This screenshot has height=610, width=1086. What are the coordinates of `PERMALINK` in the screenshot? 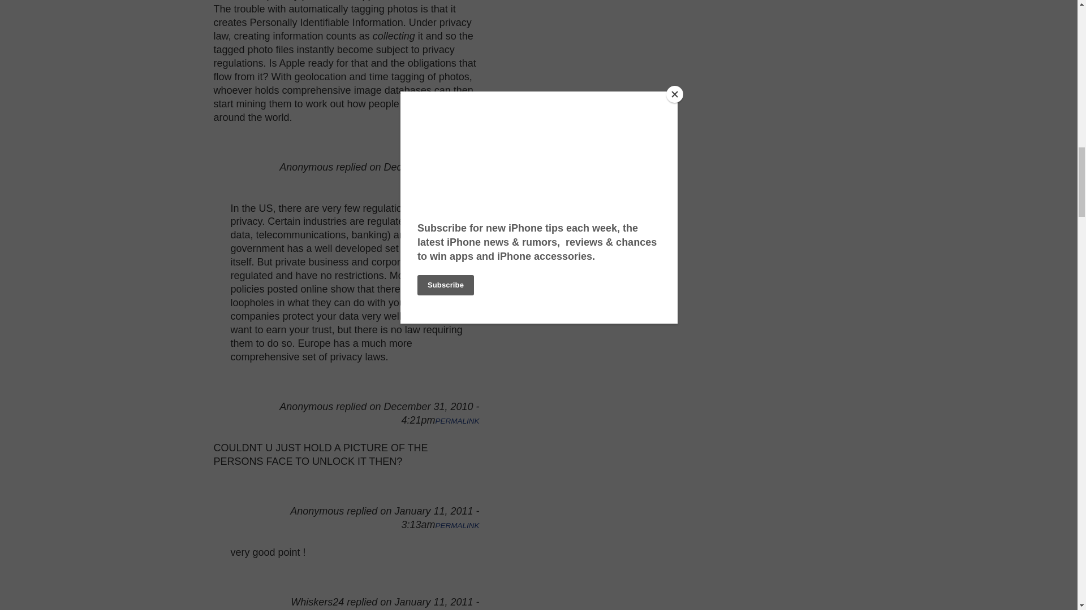 It's located at (457, 182).